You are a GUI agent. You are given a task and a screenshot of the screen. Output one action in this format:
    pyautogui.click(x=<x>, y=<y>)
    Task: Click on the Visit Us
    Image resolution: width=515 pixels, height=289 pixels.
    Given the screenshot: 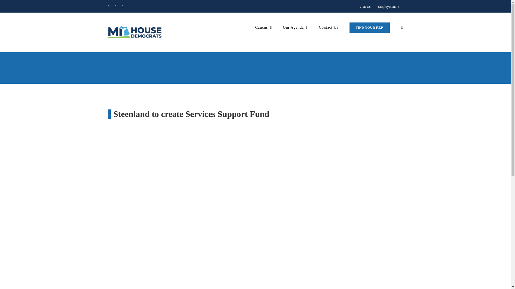 What is the action you would take?
    pyautogui.click(x=365, y=7)
    